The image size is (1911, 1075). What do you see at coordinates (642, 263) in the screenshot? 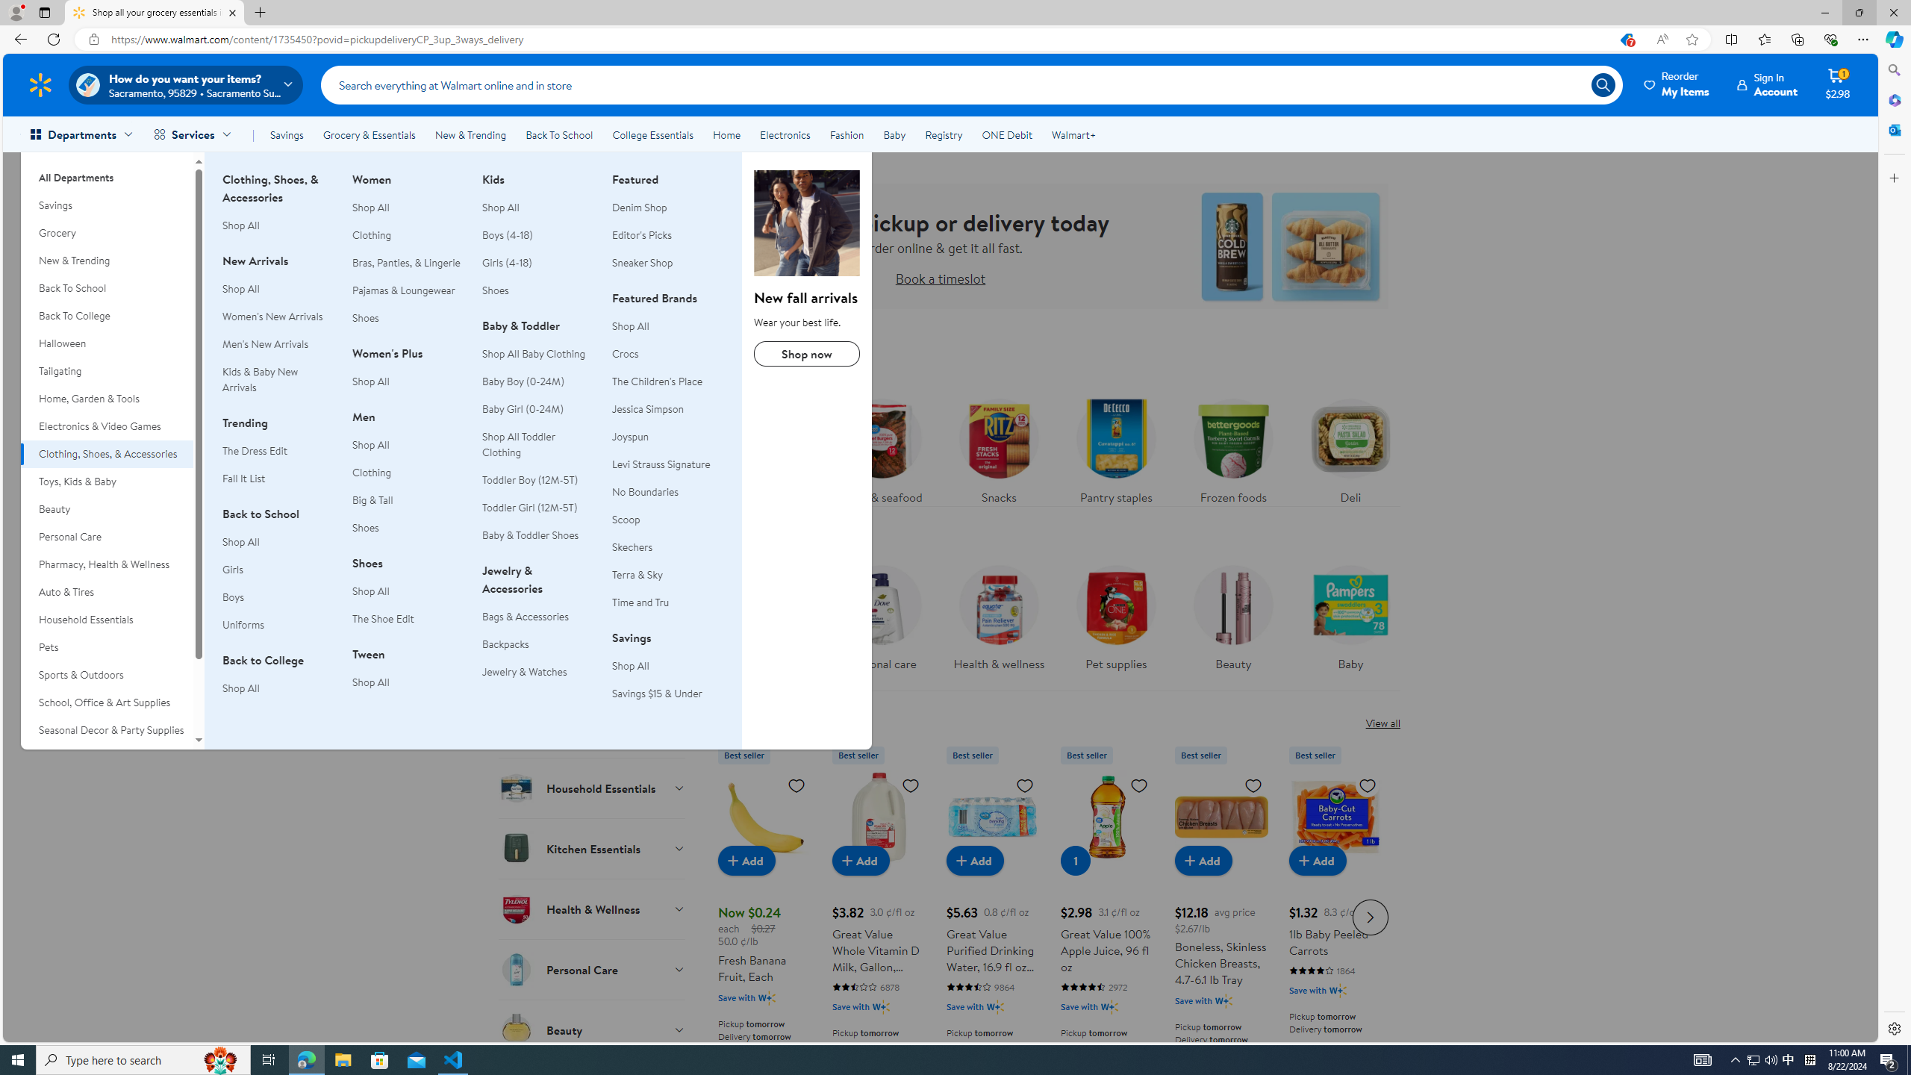
I see `Sneaker Shop` at bounding box center [642, 263].